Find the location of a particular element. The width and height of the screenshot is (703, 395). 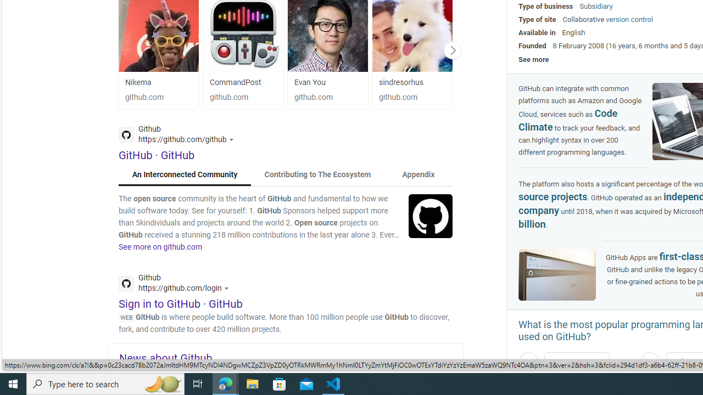

sindresorhus is located at coordinates (412, 82).